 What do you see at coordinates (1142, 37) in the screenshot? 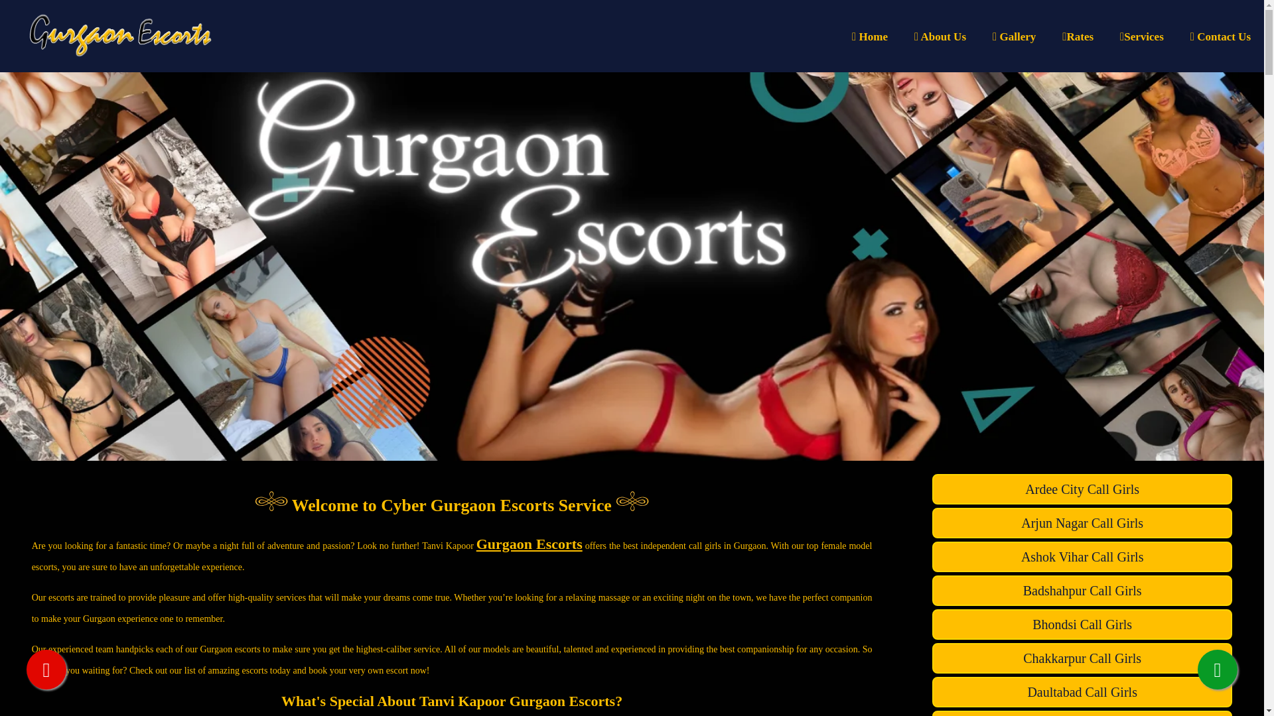
I see `Services` at bounding box center [1142, 37].